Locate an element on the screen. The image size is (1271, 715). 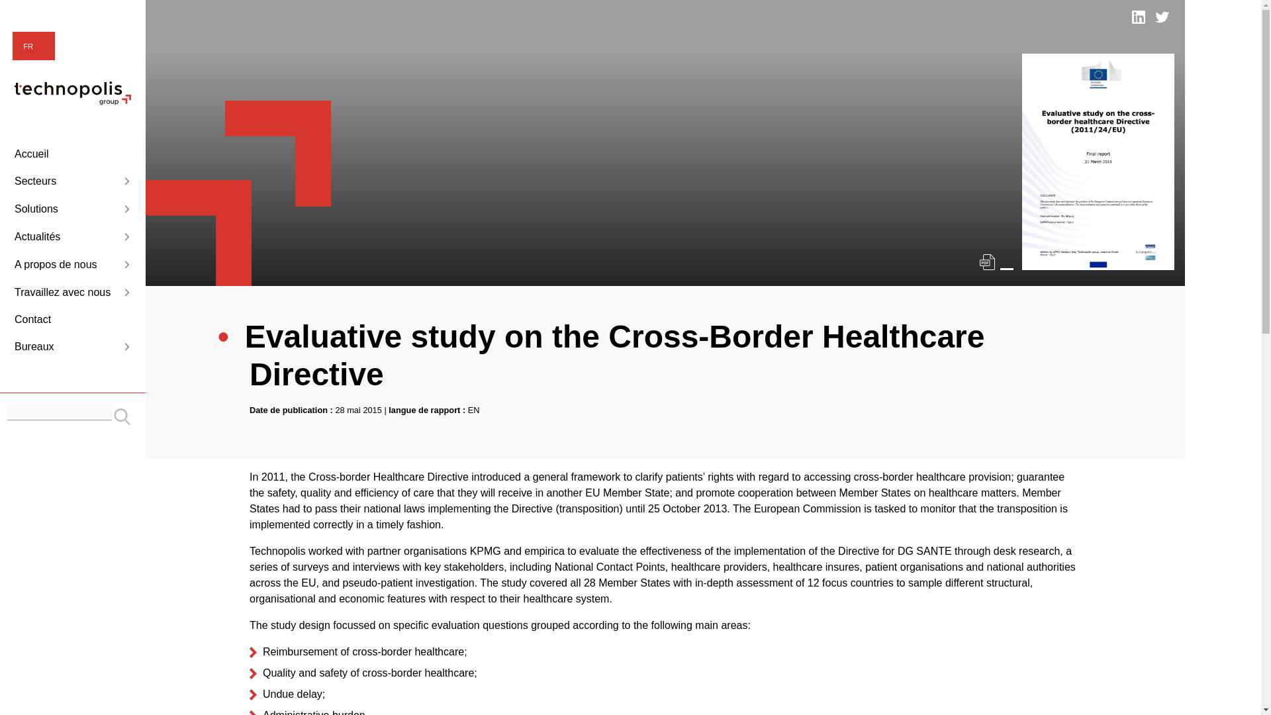
Twitter is located at coordinates (1162, 17).